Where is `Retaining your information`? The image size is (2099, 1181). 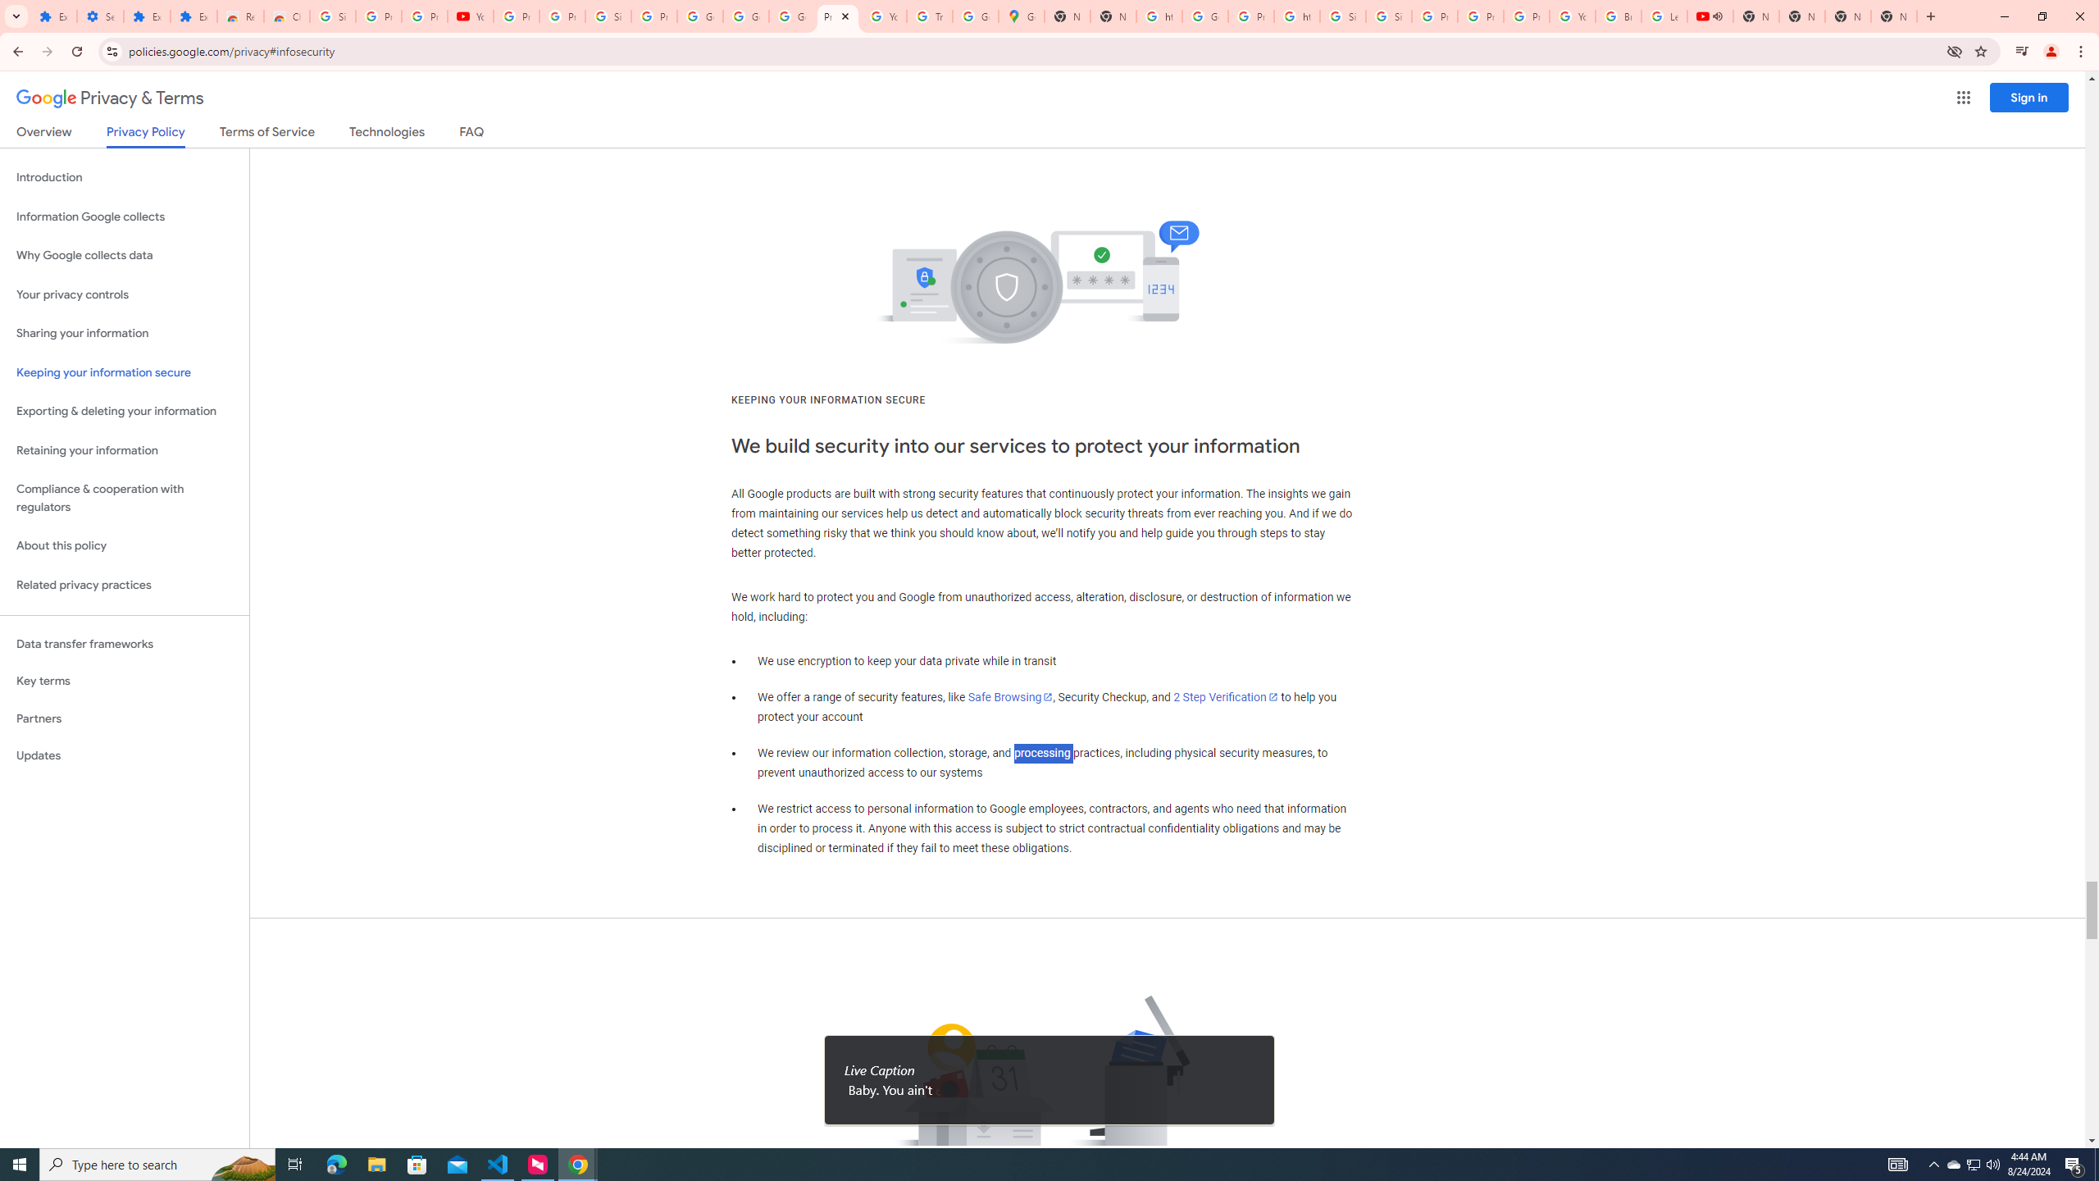
Retaining your information is located at coordinates (125, 451).